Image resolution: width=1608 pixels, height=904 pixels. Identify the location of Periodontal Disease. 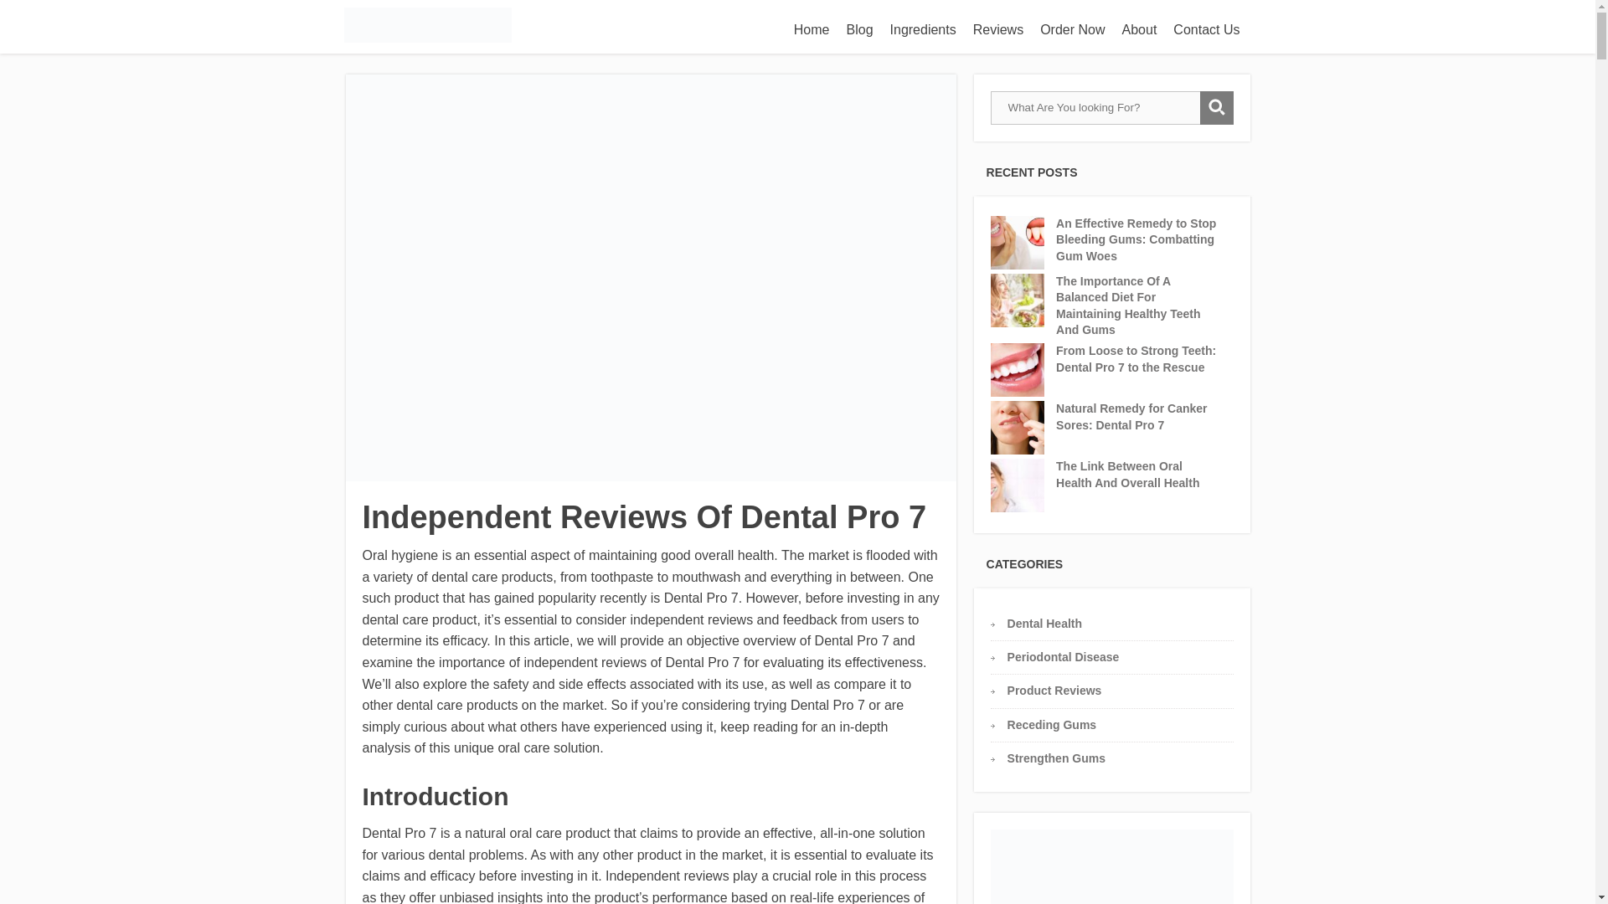
(1064, 656).